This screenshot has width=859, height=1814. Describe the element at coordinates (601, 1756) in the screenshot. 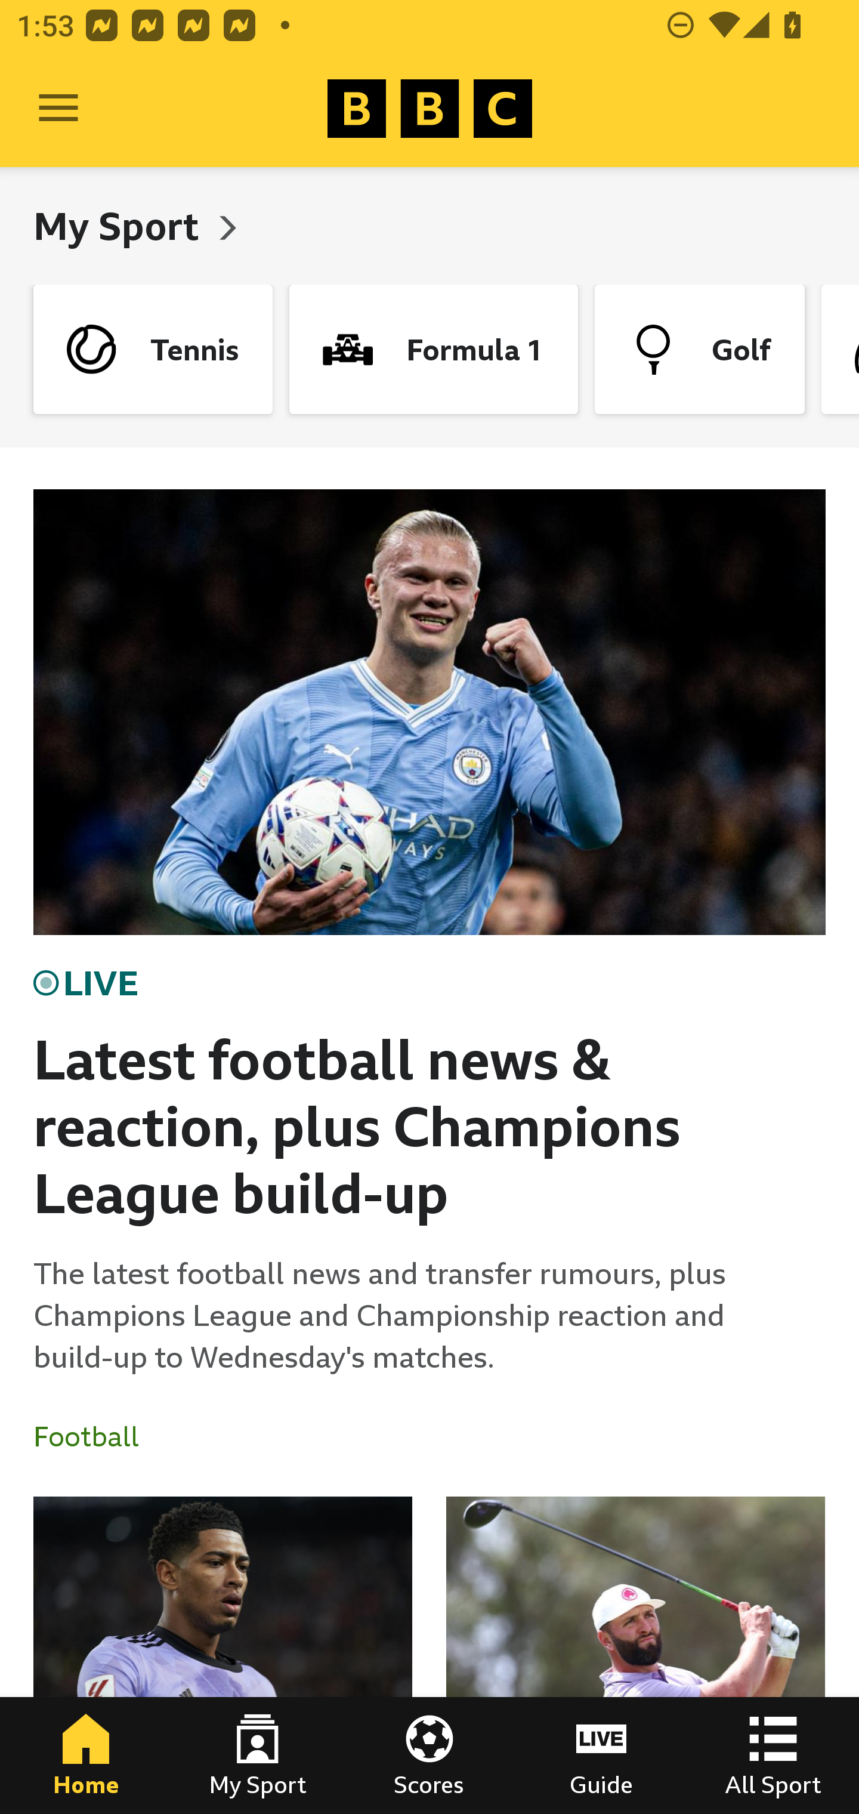

I see `Guide` at that location.